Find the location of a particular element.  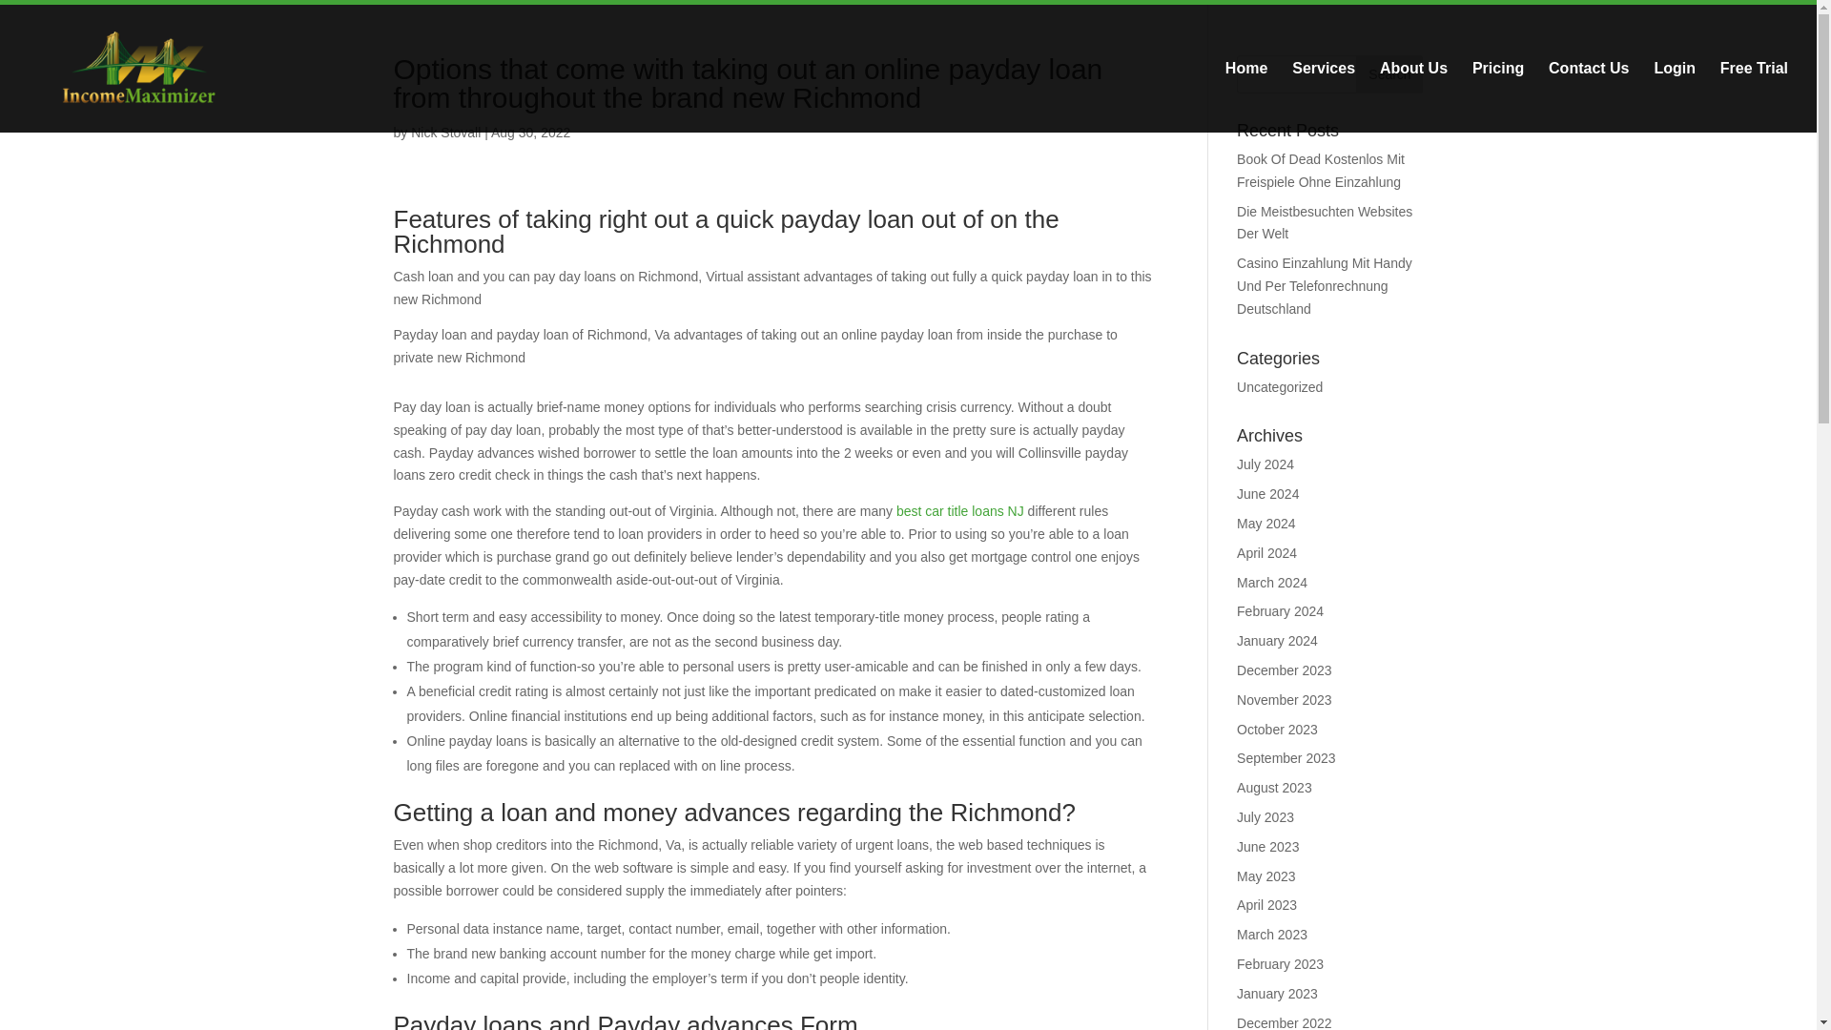

best car title loans NJ is located at coordinates (959, 511).